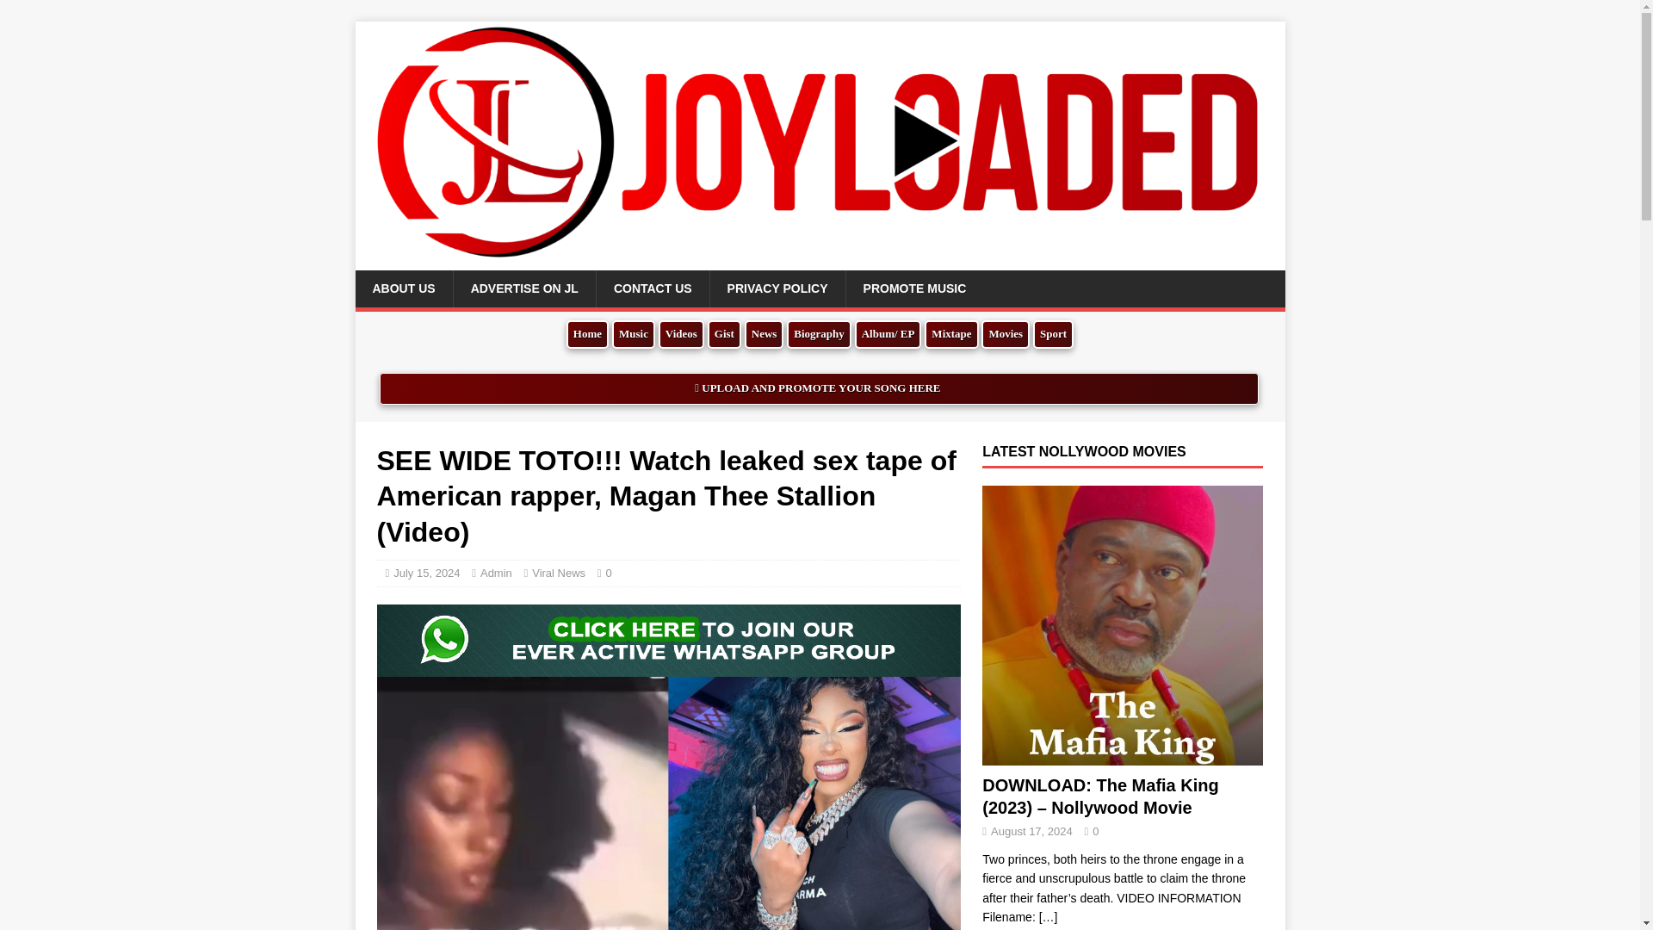 Image resolution: width=1653 pixels, height=930 pixels. I want to click on Home, so click(587, 334).